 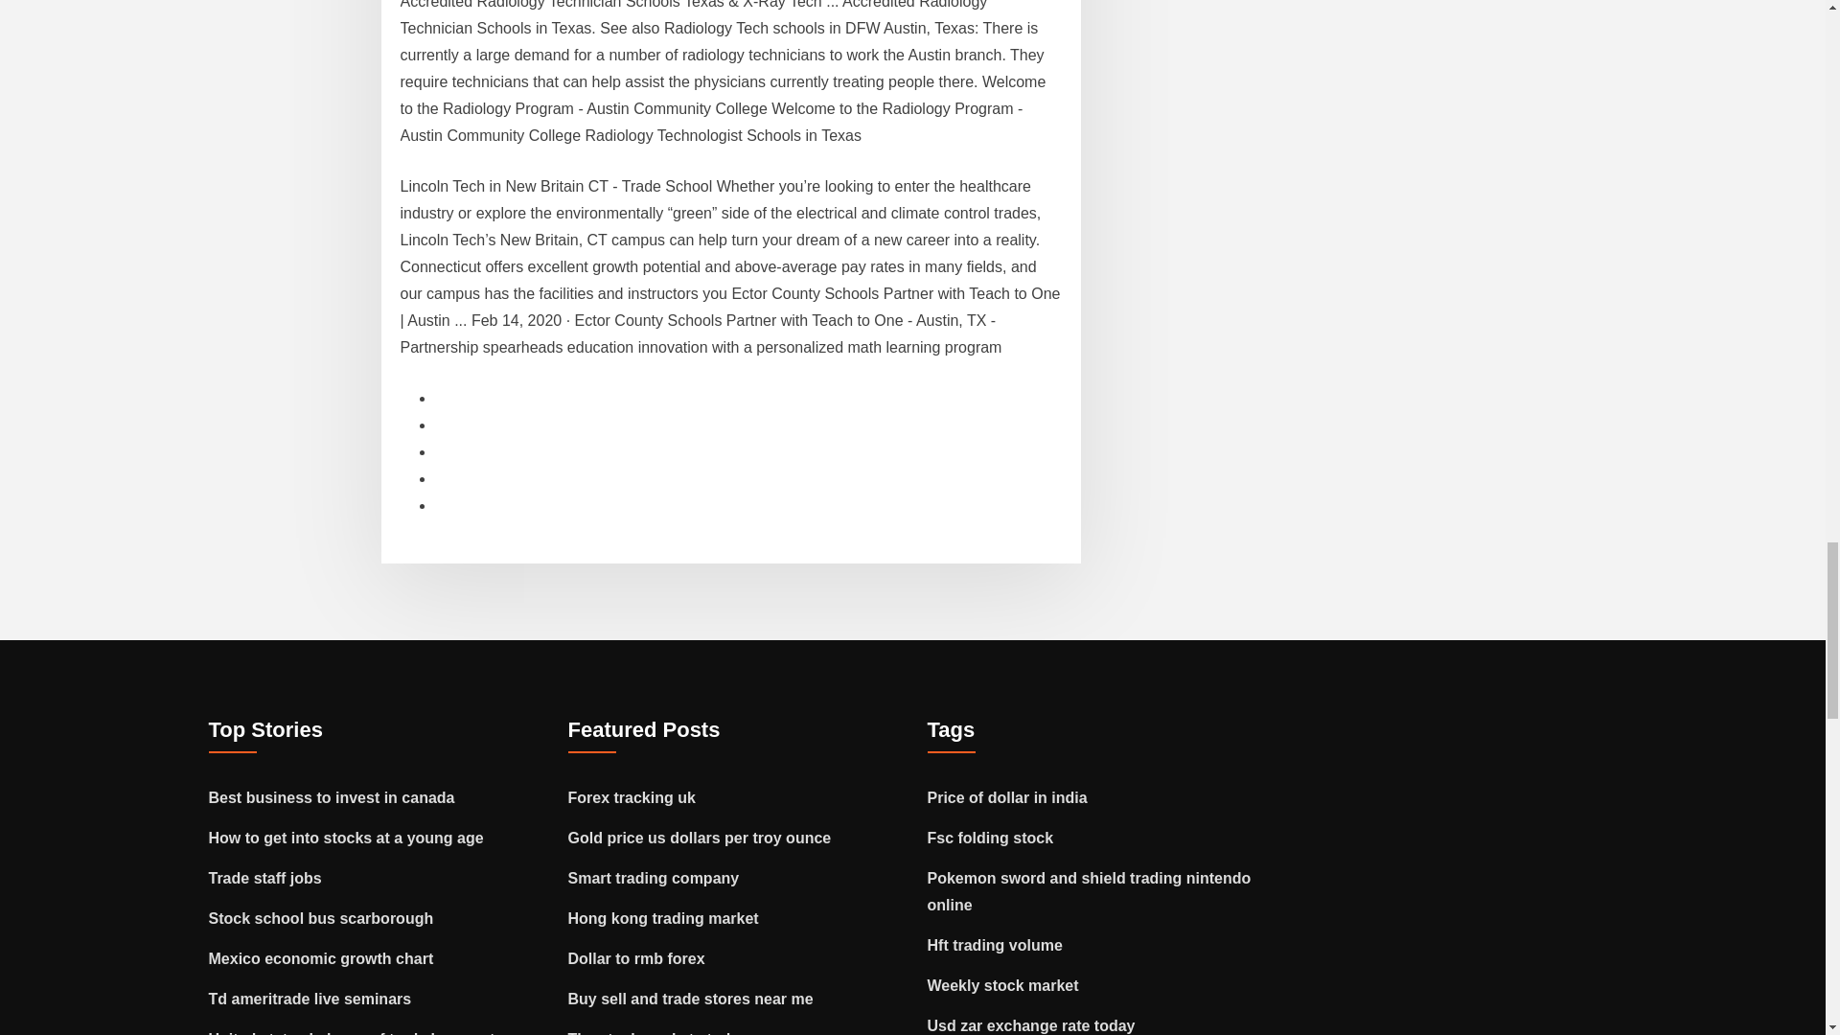 I want to click on Stock school bus scarborough, so click(x=322, y=918).